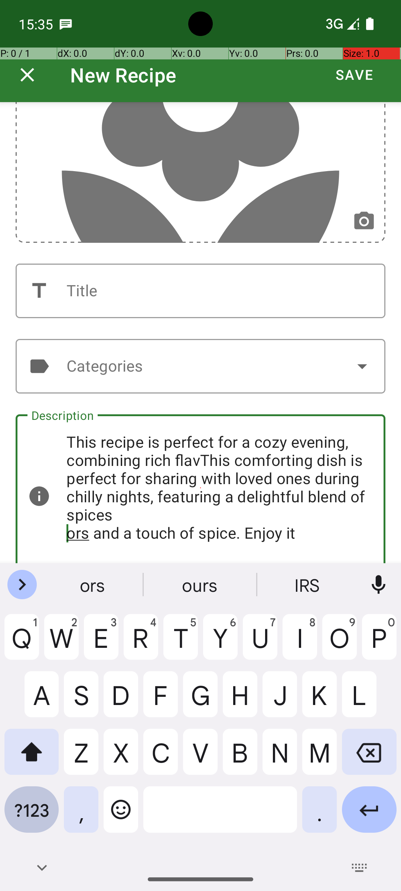 This screenshot has height=891, width=401. What do you see at coordinates (200, 291) in the screenshot?
I see `Title` at bounding box center [200, 291].